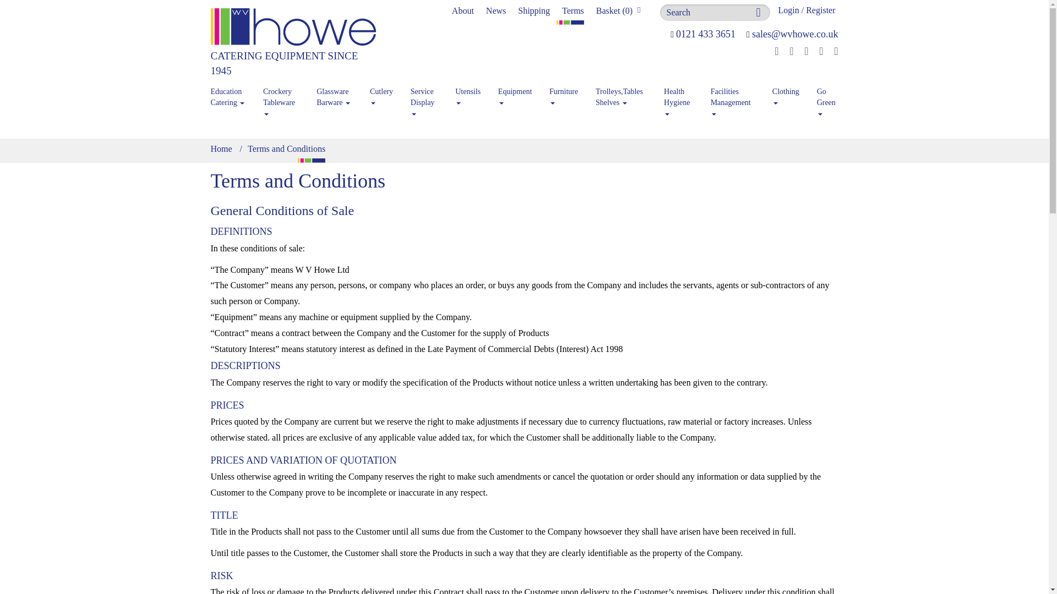 This screenshot has height=594, width=1057. What do you see at coordinates (802, 51) in the screenshot?
I see `instagram` at bounding box center [802, 51].